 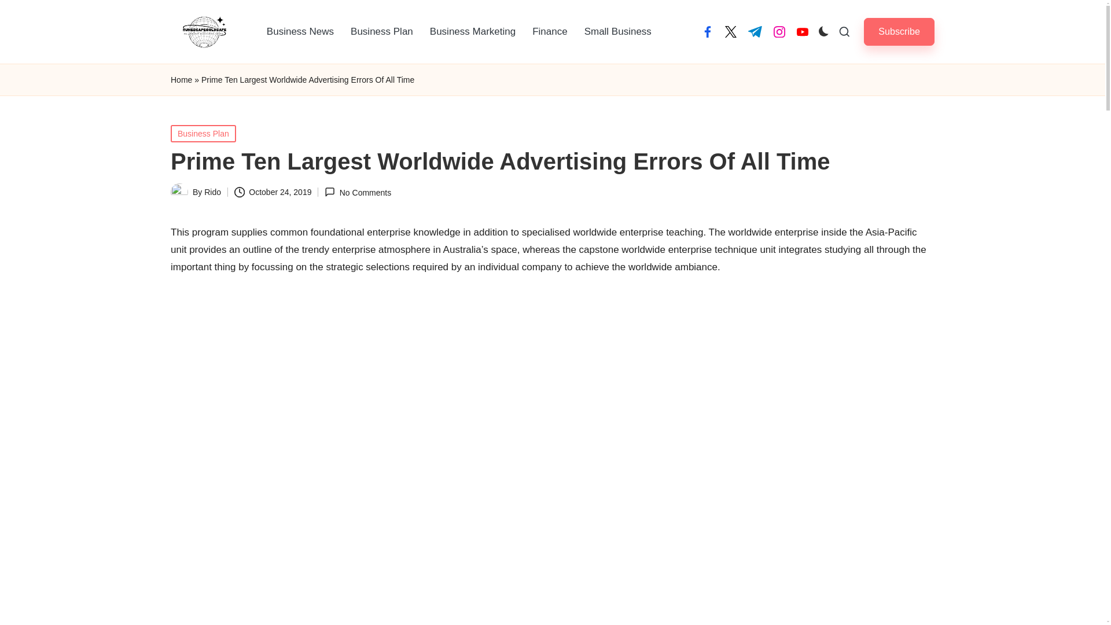 I want to click on Rido, so click(x=213, y=192).